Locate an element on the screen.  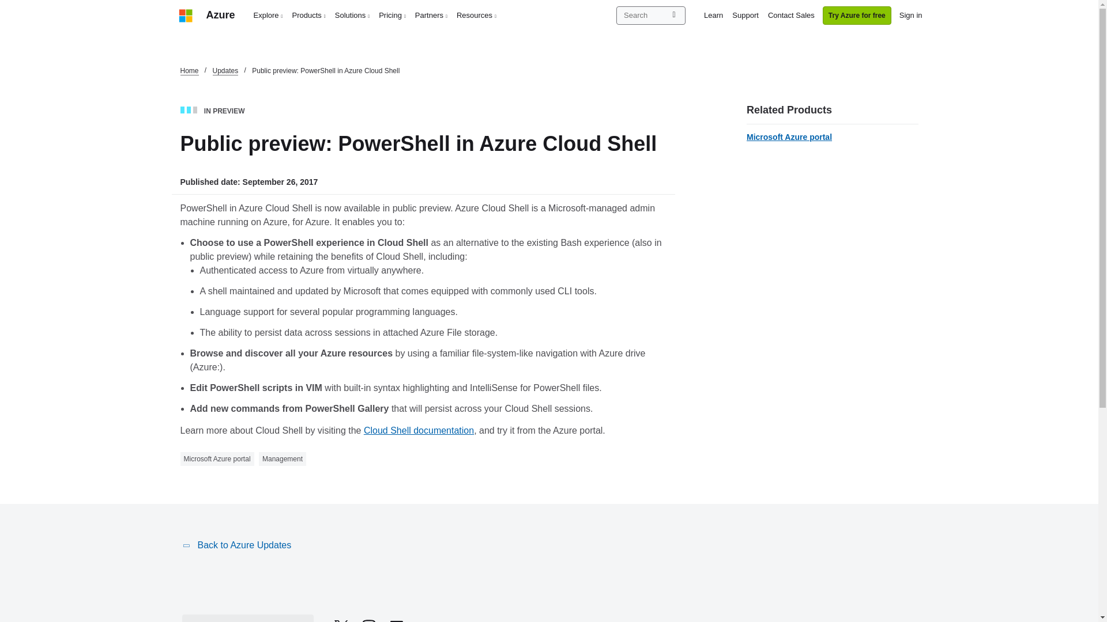
Skip to main content is located at coordinates (6, 6).